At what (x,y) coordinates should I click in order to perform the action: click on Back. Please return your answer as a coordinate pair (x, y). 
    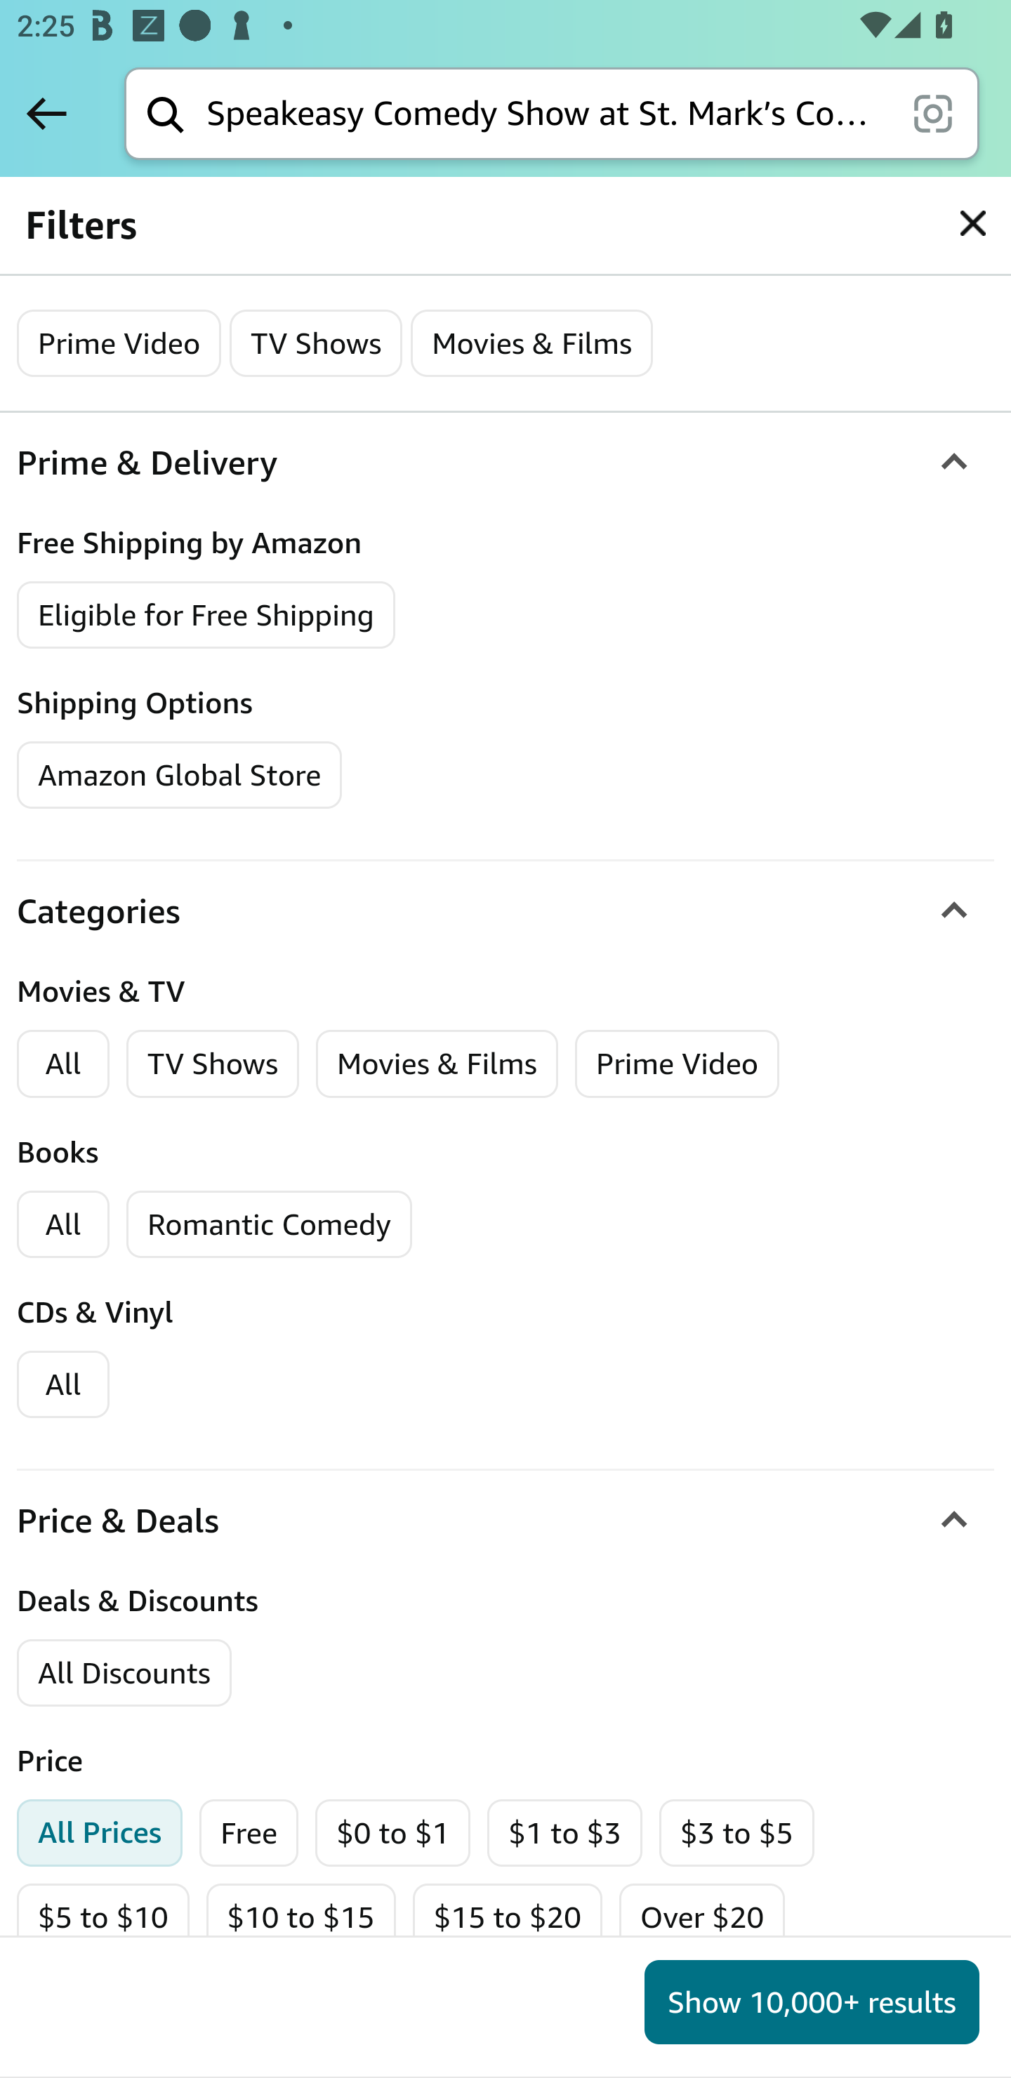
    Looking at the image, I should click on (46, 113).